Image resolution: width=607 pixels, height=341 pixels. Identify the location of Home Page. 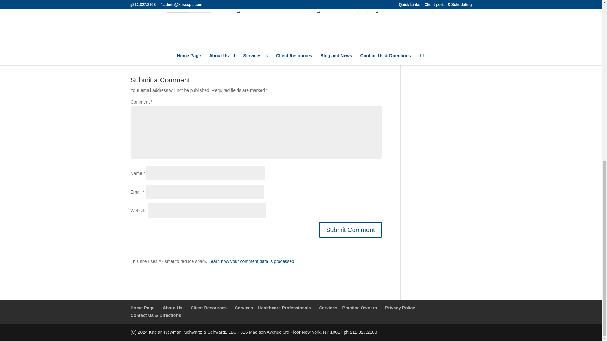
(142, 308).